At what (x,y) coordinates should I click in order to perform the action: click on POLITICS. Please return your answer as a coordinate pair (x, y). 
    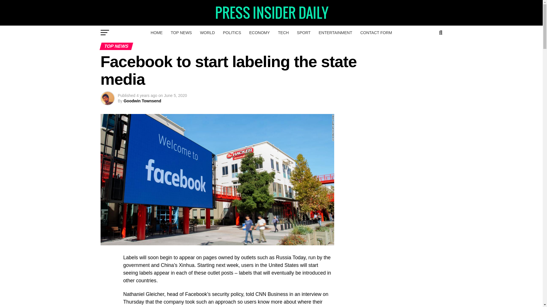
    Looking at the image, I should click on (232, 32).